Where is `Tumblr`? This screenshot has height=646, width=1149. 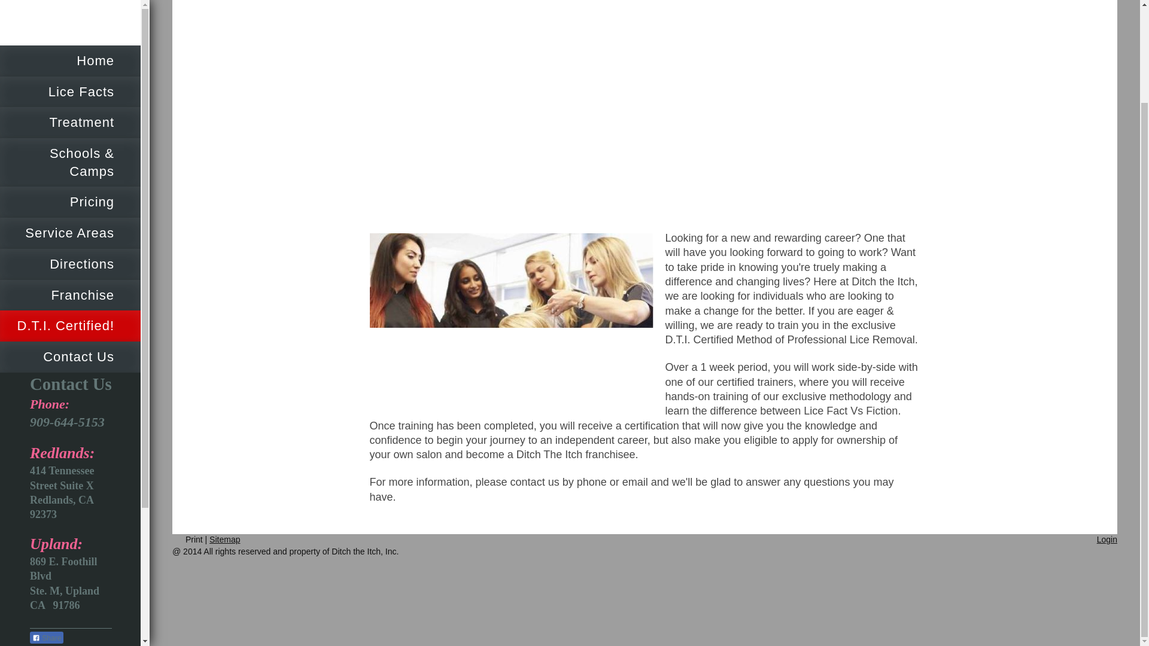
Tumblr is located at coordinates (78, 589).